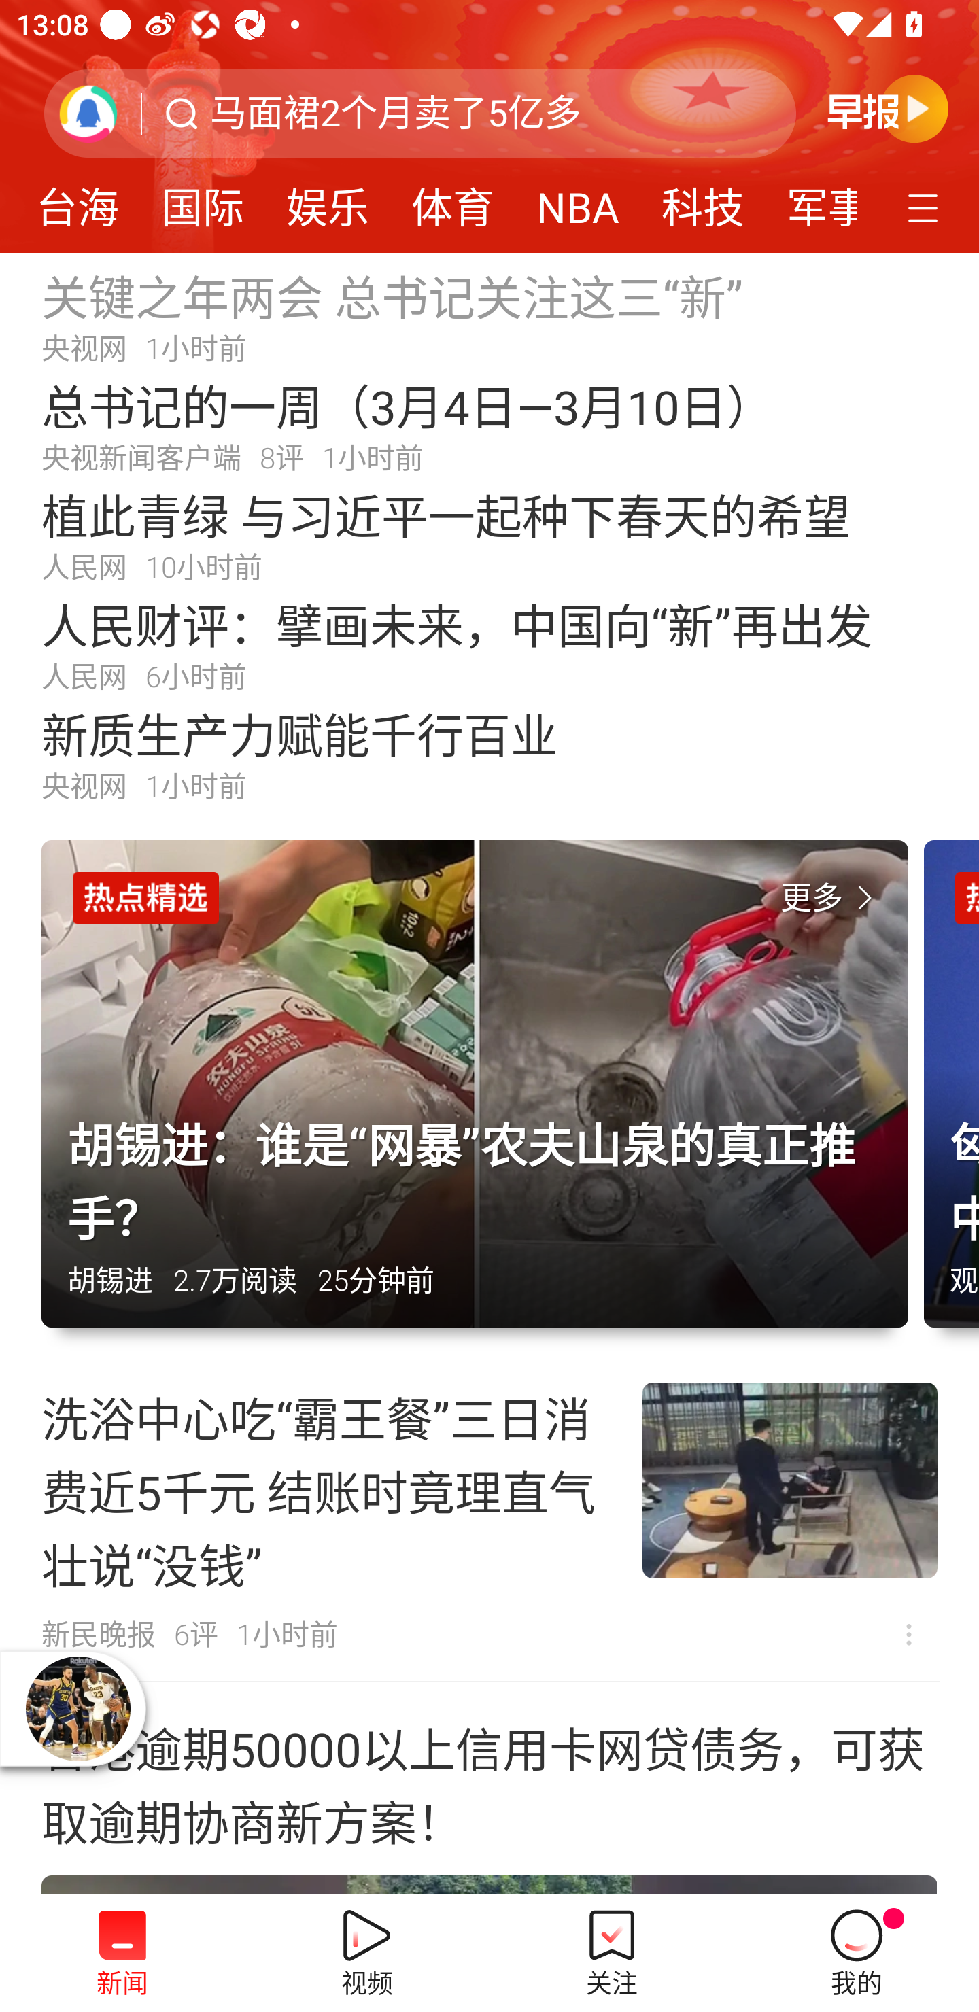 The height and width of the screenshot is (2012, 979). Describe the element at coordinates (396, 114) in the screenshot. I see `马面裙2个月卖了5亿多` at that location.